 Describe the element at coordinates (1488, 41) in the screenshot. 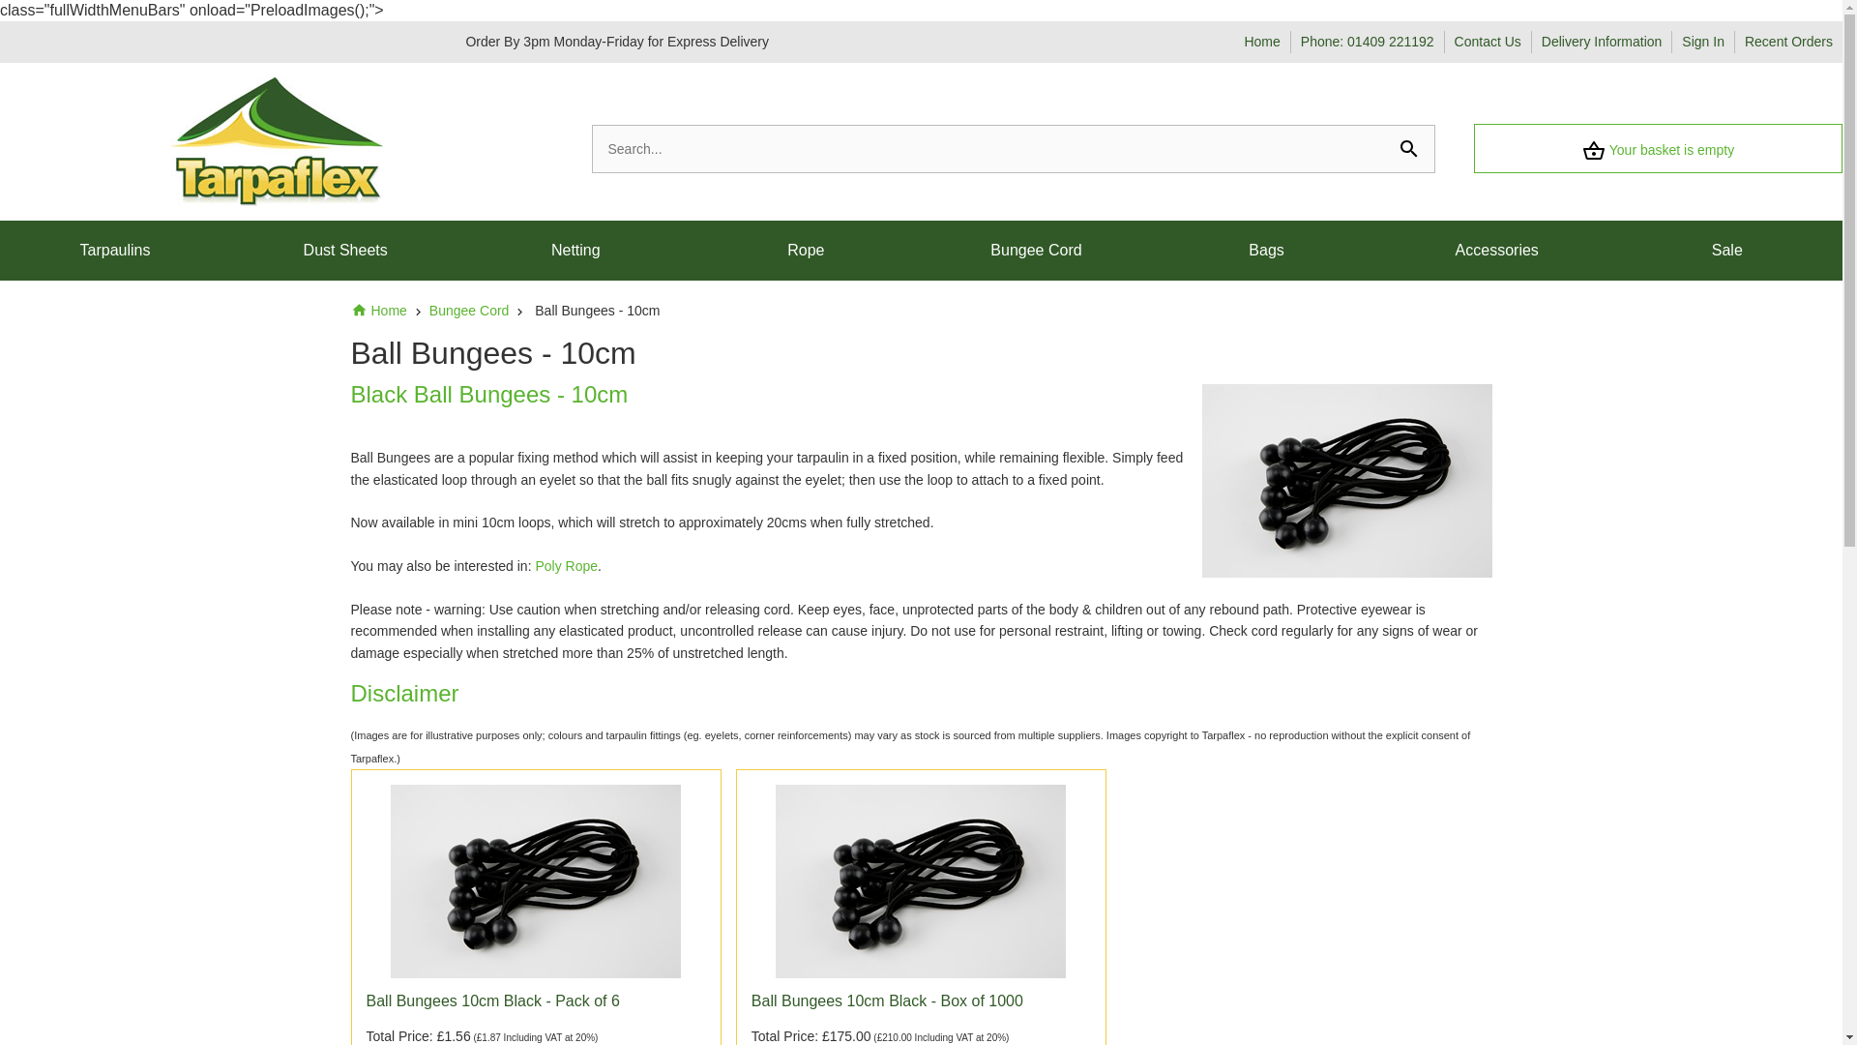

I see `Contact Us` at that location.